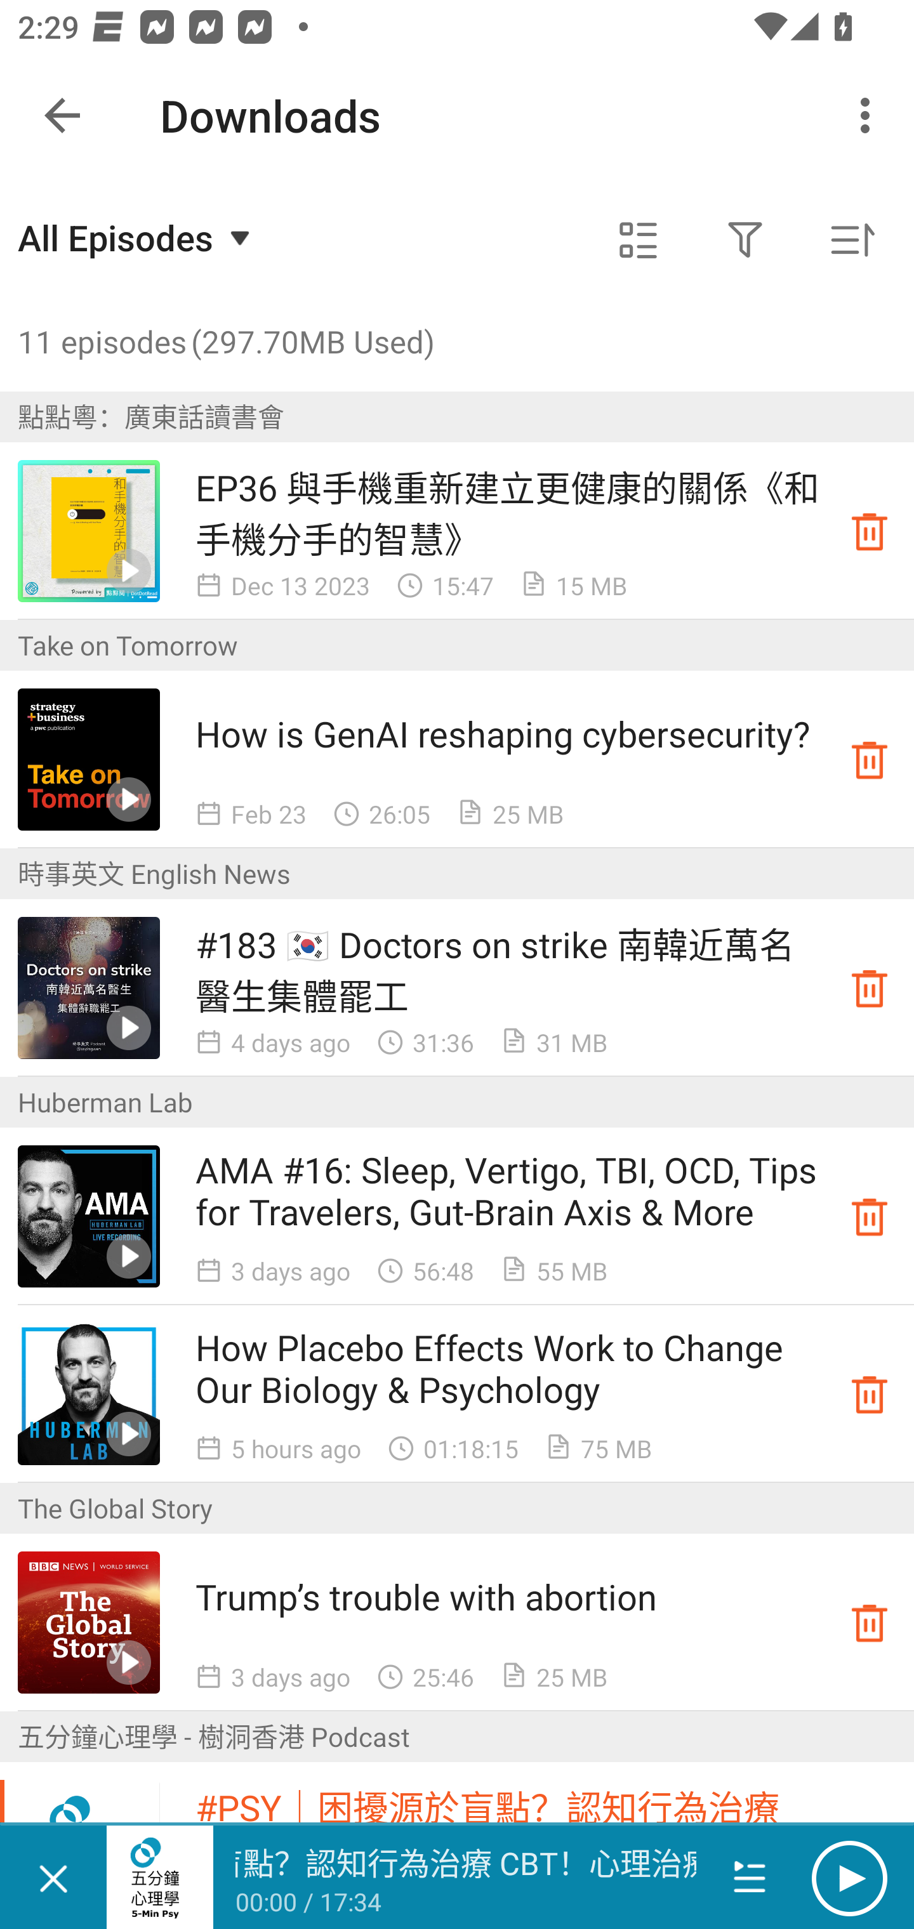  What do you see at coordinates (137, 237) in the screenshot?
I see `All Episodes` at bounding box center [137, 237].